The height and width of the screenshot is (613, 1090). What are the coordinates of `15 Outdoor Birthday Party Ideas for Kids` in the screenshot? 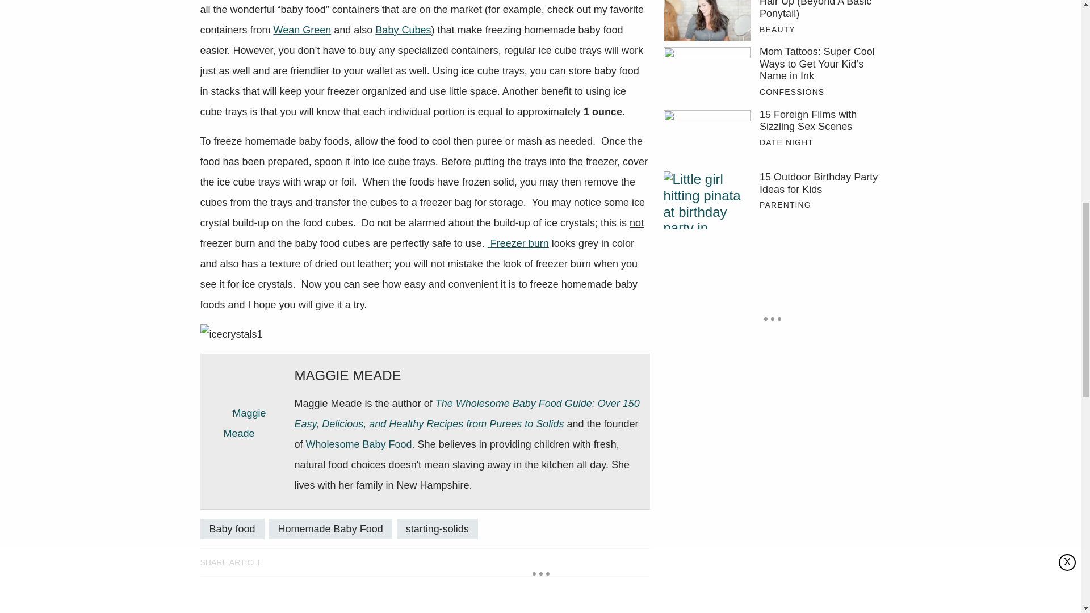 It's located at (706, 200).